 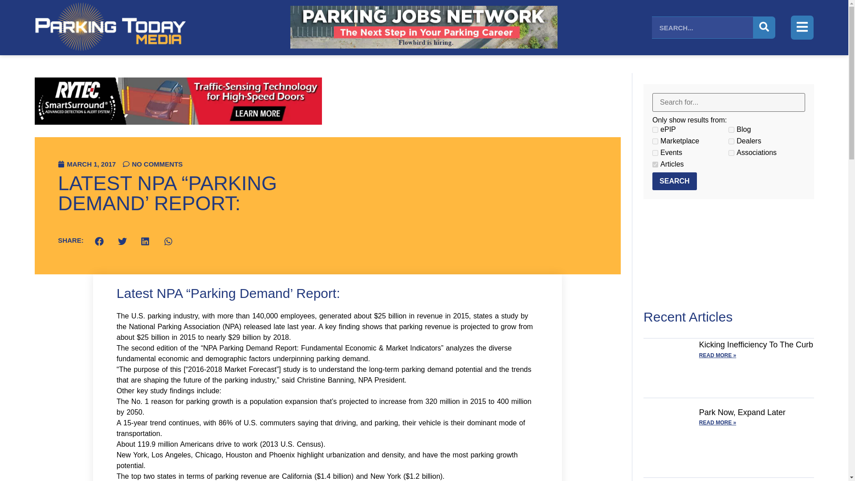 What do you see at coordinates (731, 130) in the screenshot?
I see `Blog` at bounding box center [731, 130].